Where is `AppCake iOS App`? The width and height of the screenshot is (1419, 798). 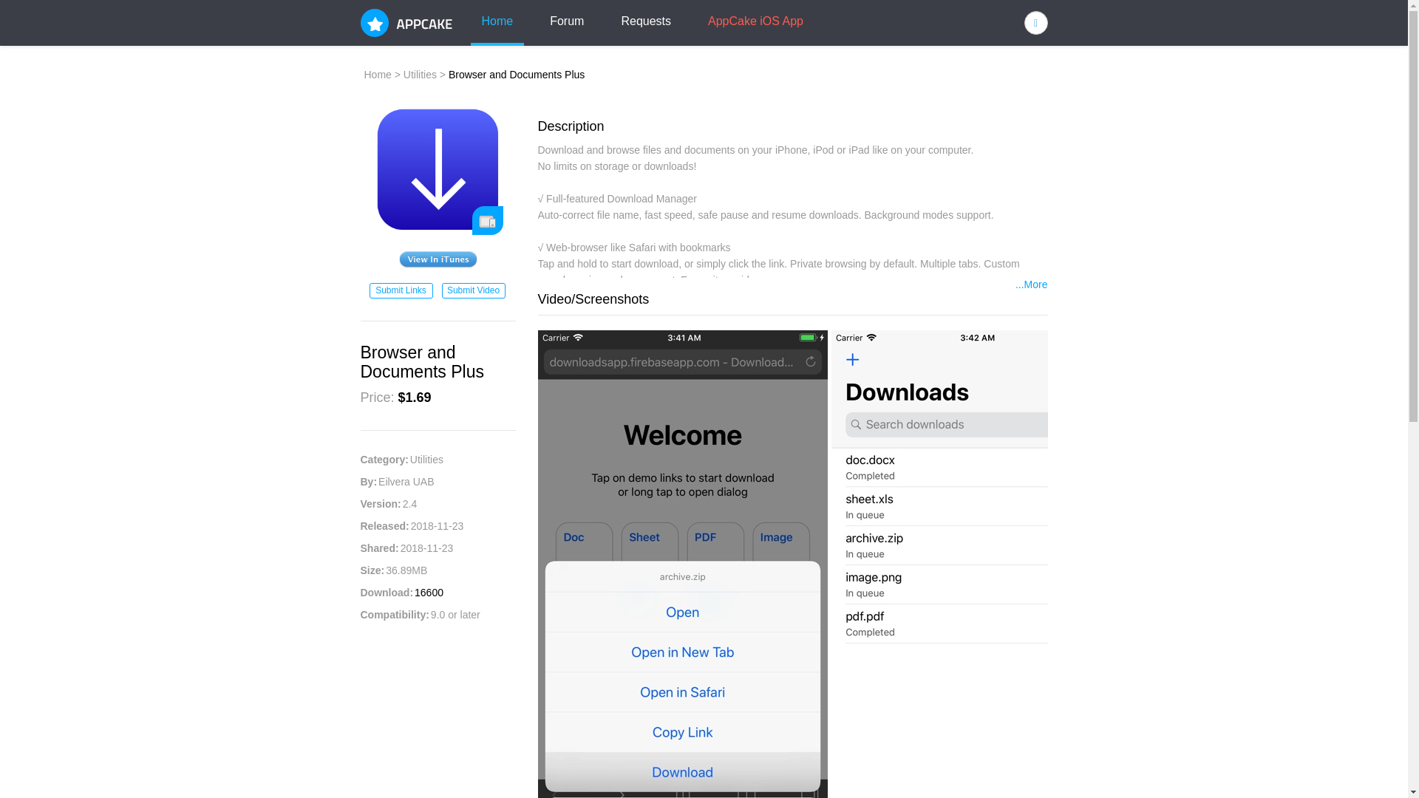
AppCake iOS App is located at coordinates (755, 22).